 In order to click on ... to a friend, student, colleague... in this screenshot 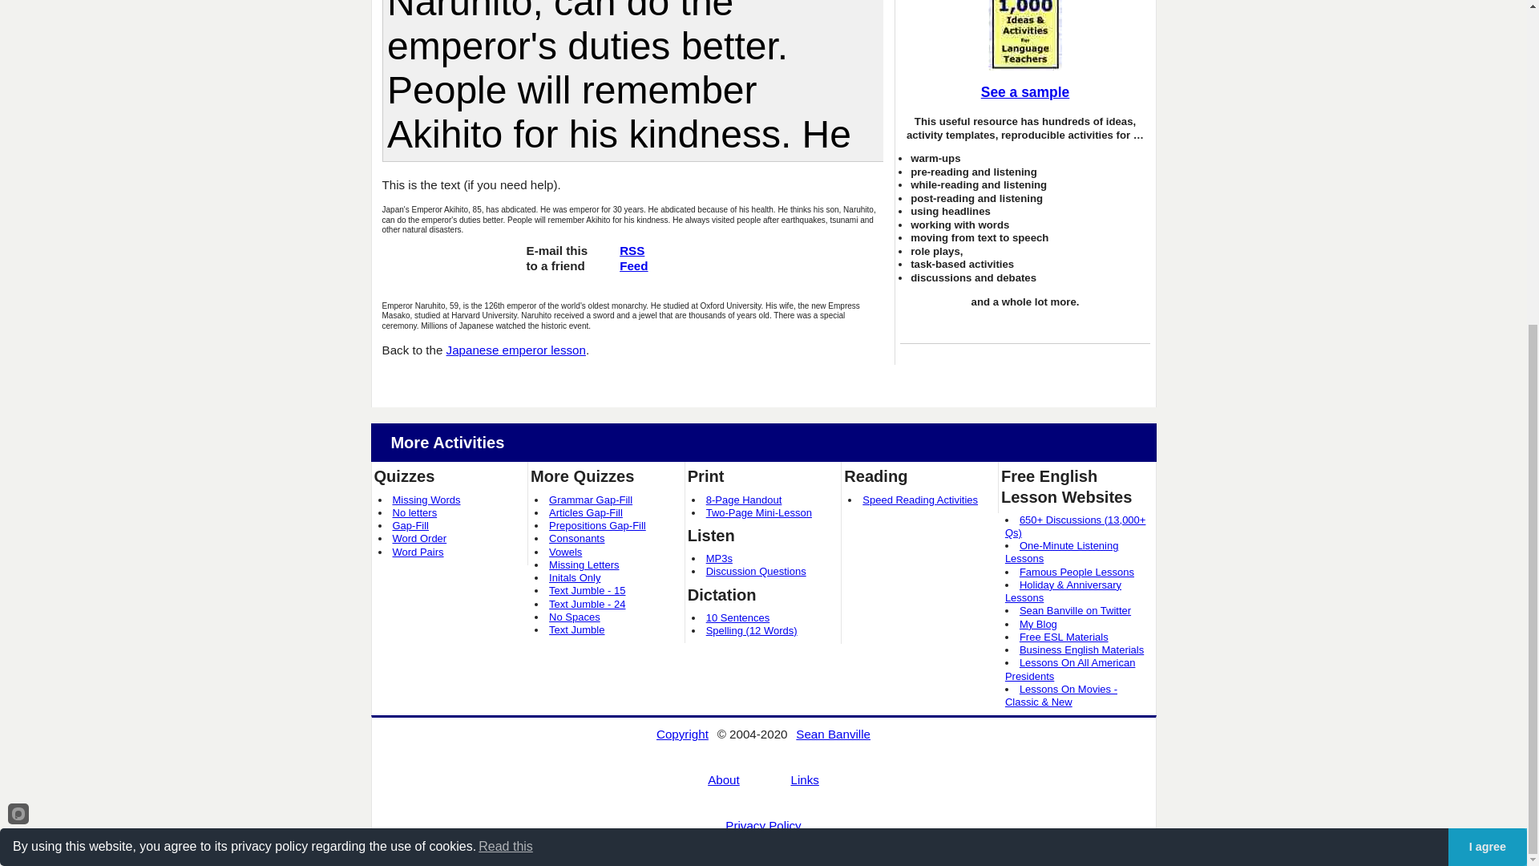, I will do `click(556, 265)`.